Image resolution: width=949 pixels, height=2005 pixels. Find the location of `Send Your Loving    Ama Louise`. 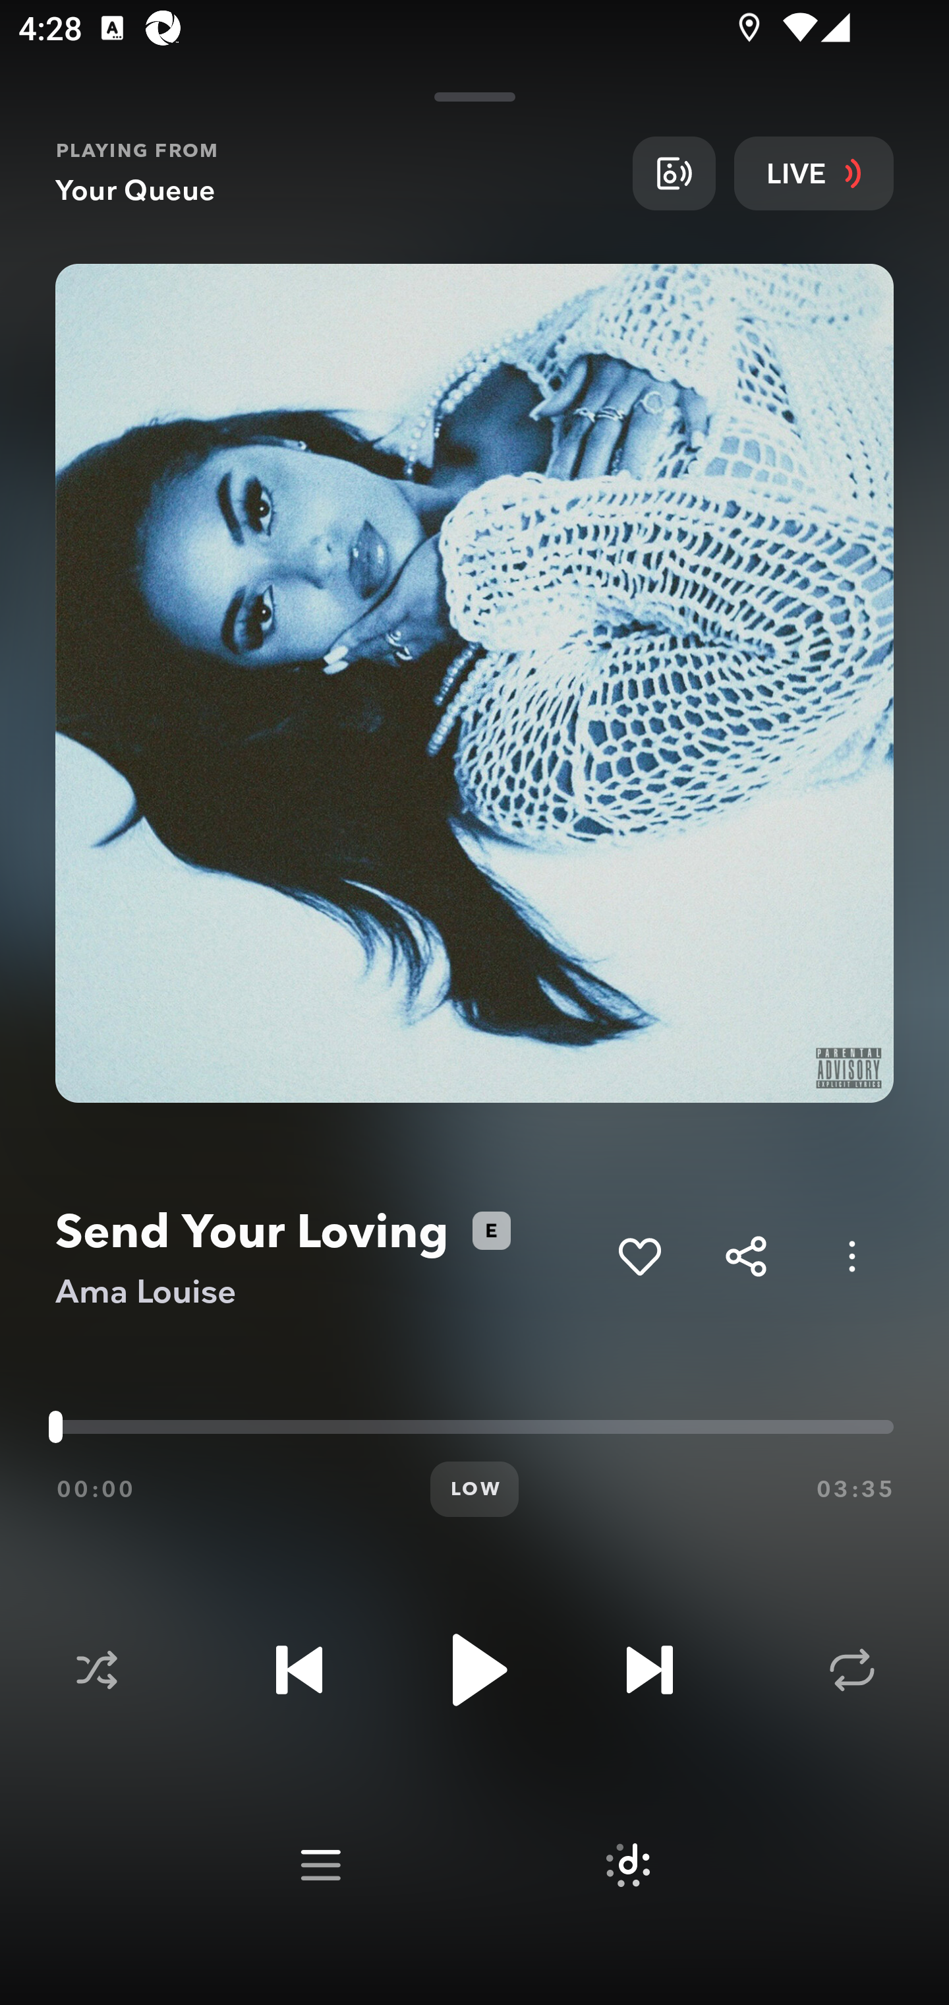

Send Your Loving    Ama Louise is located at coordinates (327, 1257).